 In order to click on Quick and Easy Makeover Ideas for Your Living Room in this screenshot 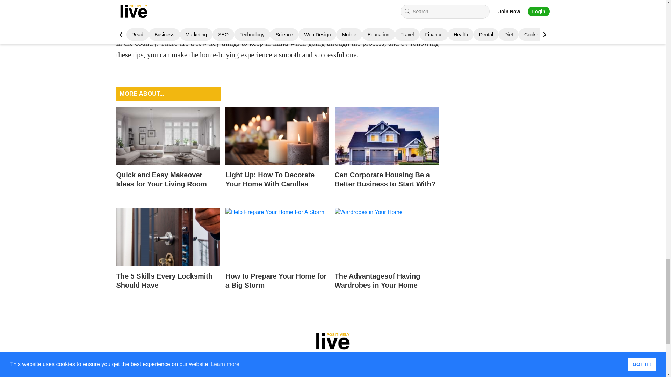, I will do `click(168, 136)`.